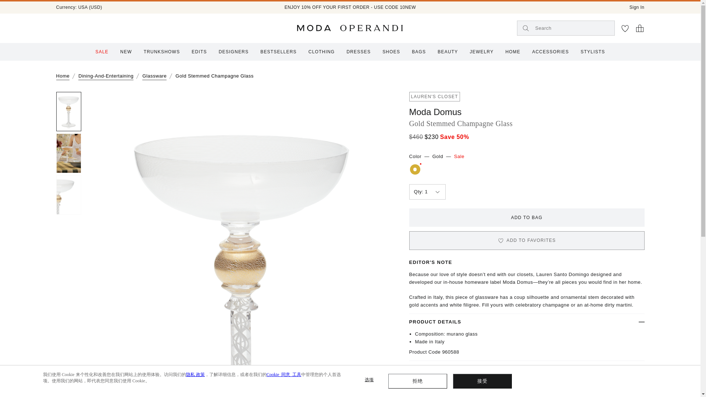  I want to click on Select, so click(427, 192).